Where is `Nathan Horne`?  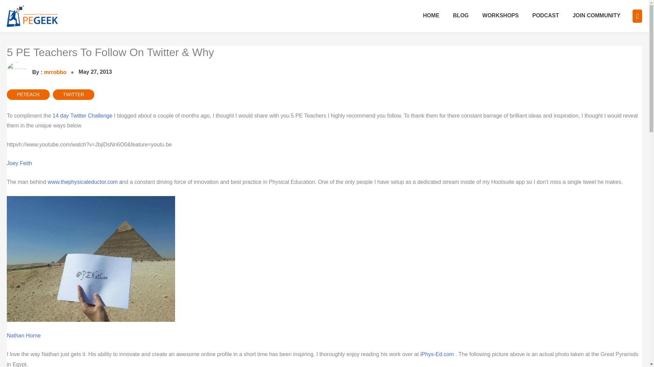 Nathan Horne is located at coordinates (24, 335).